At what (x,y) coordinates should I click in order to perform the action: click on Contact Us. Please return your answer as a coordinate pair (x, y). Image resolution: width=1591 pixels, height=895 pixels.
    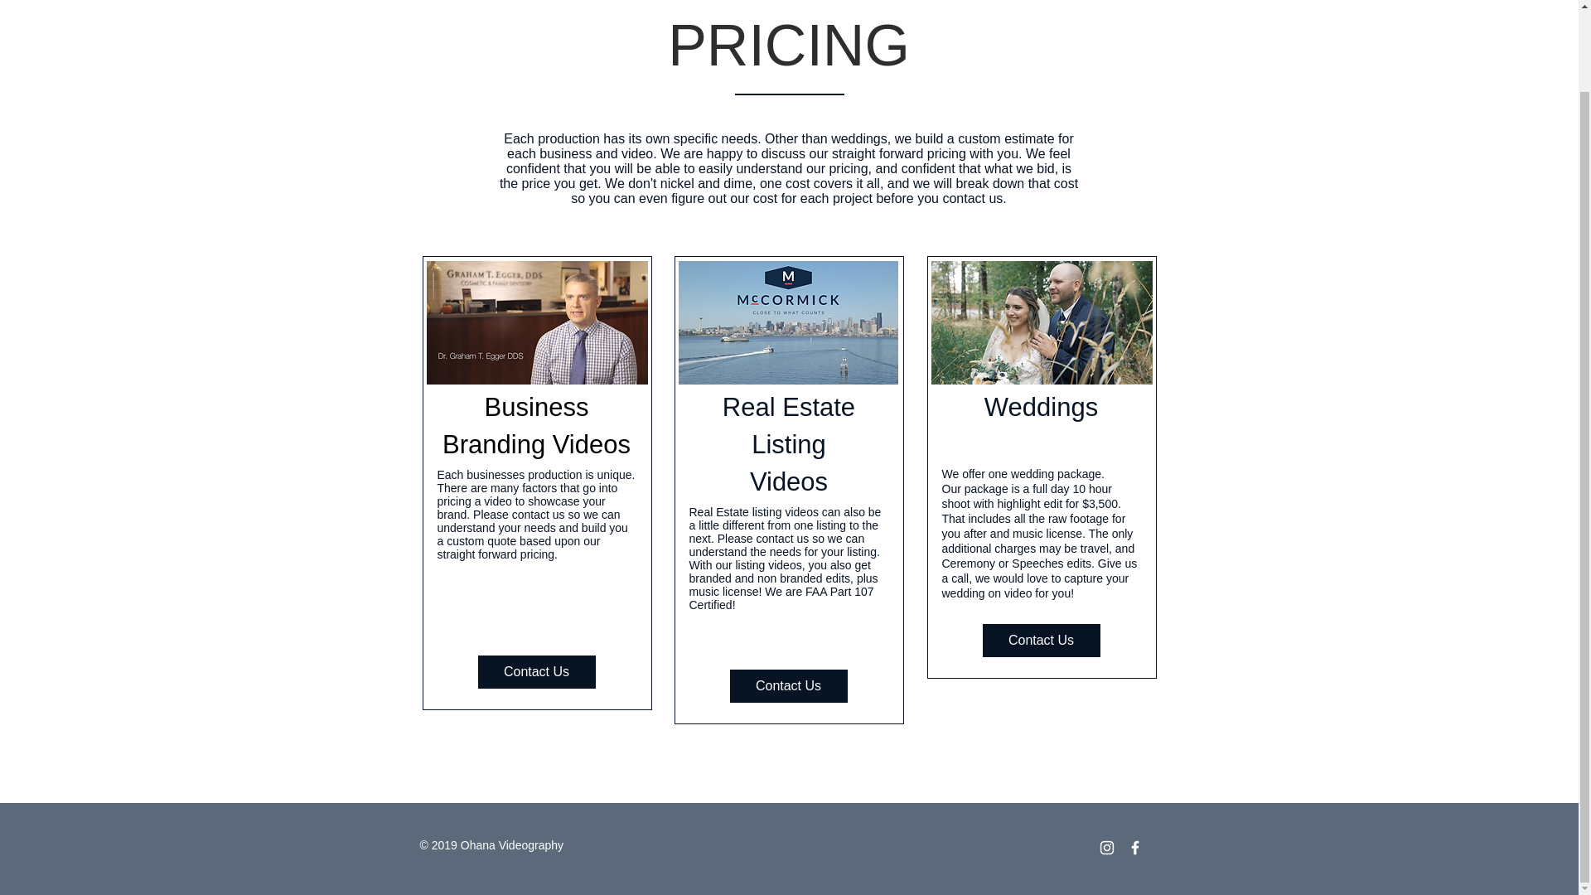
    Looking at the image, I should click on (1042, 640).